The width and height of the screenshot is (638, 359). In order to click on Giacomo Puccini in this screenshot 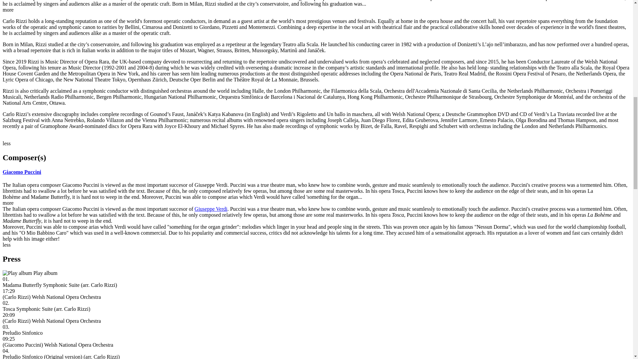, I will do `click(22, 172)`.